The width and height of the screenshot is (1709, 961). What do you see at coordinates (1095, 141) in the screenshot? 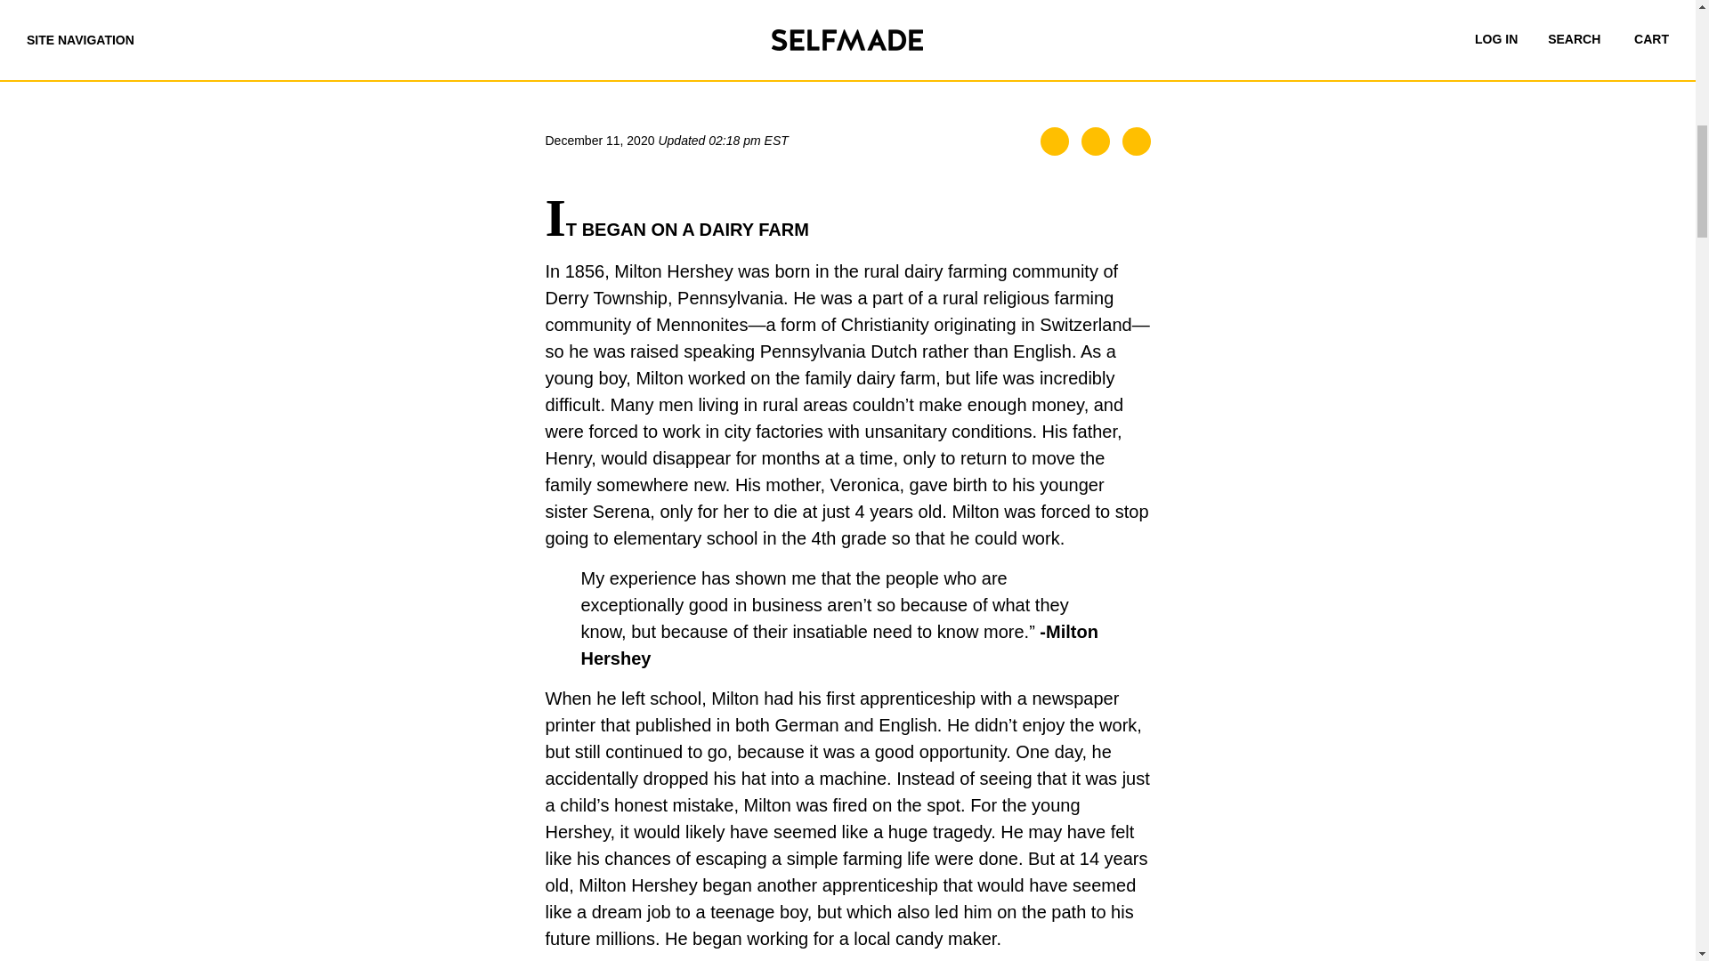
I see `Tweet on Twitter` at bounding box center [1095, 141].